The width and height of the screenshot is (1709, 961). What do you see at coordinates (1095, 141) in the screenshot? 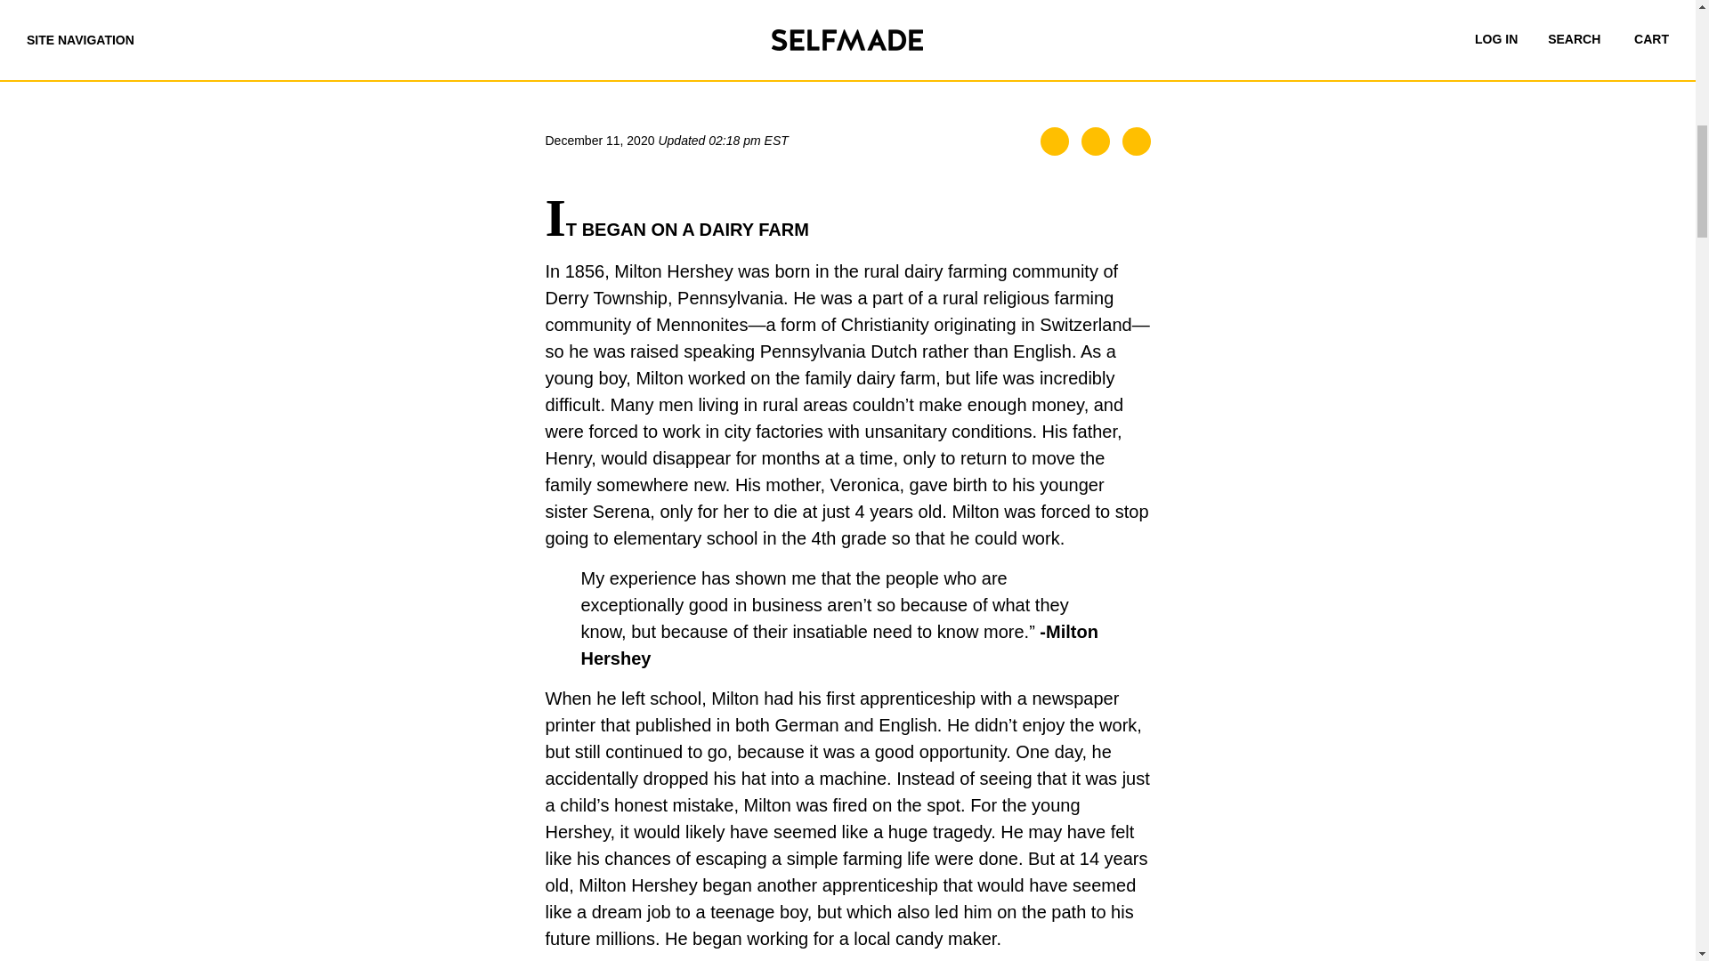
I see `Tweet on Twitter` at bounding box center [1095, 141].